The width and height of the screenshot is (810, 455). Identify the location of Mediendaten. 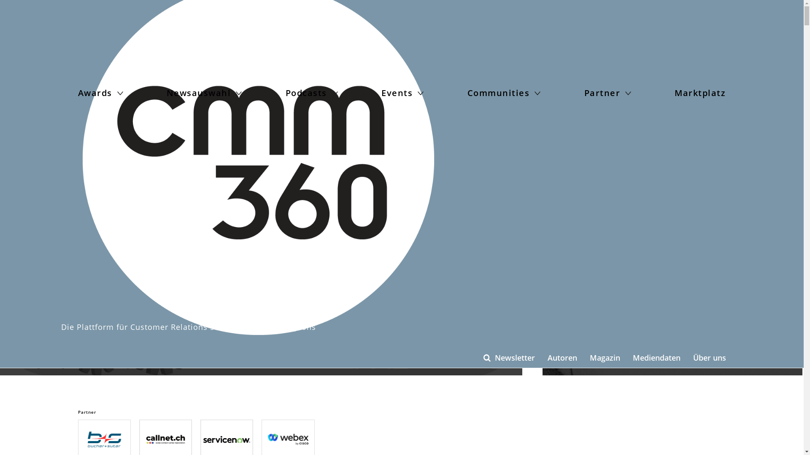
(656, 358).